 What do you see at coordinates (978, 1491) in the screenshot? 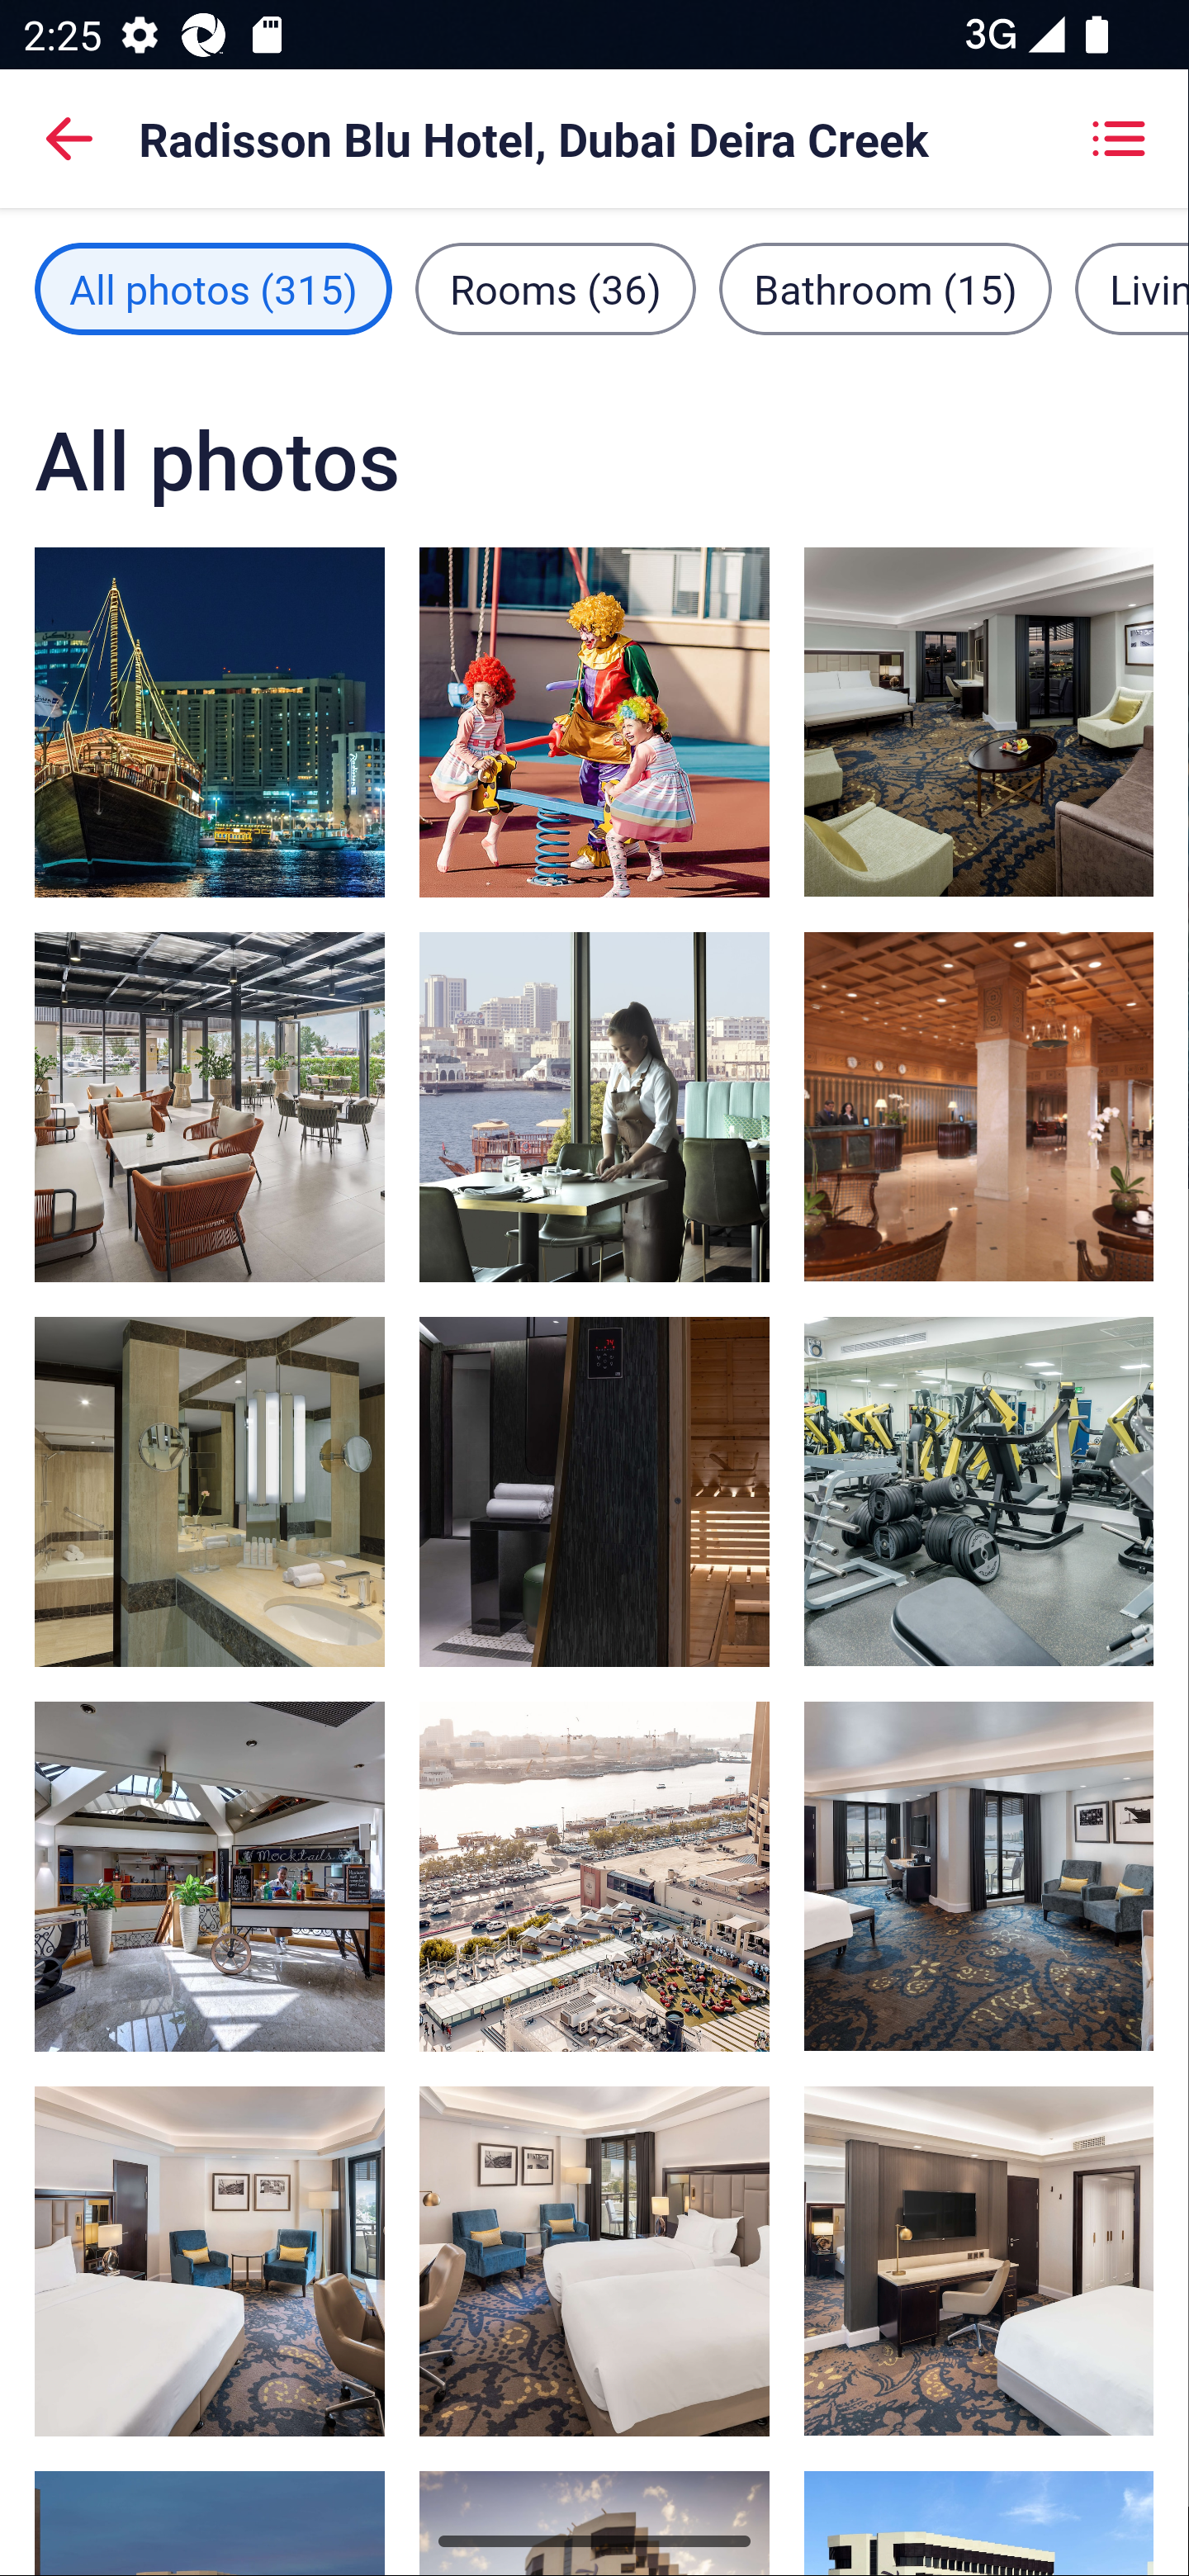
I see `Gym, image` at bounding box center [978, 1491].